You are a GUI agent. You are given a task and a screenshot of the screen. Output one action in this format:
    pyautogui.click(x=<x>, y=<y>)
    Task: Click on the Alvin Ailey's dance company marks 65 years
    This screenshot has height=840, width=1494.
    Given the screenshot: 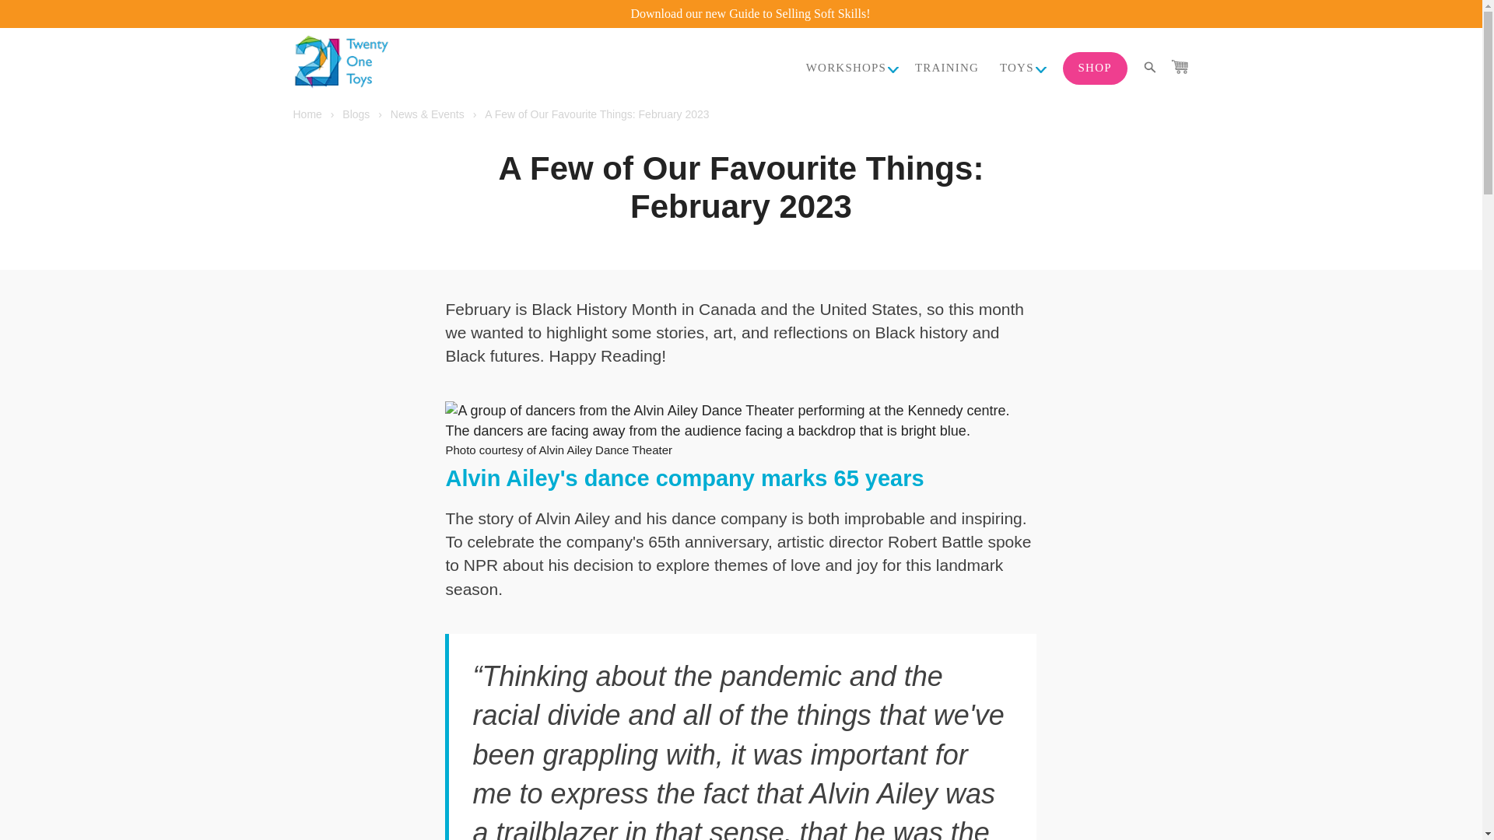 What is the action you would take?
    pyautogui.click(x=684, y=478)
    